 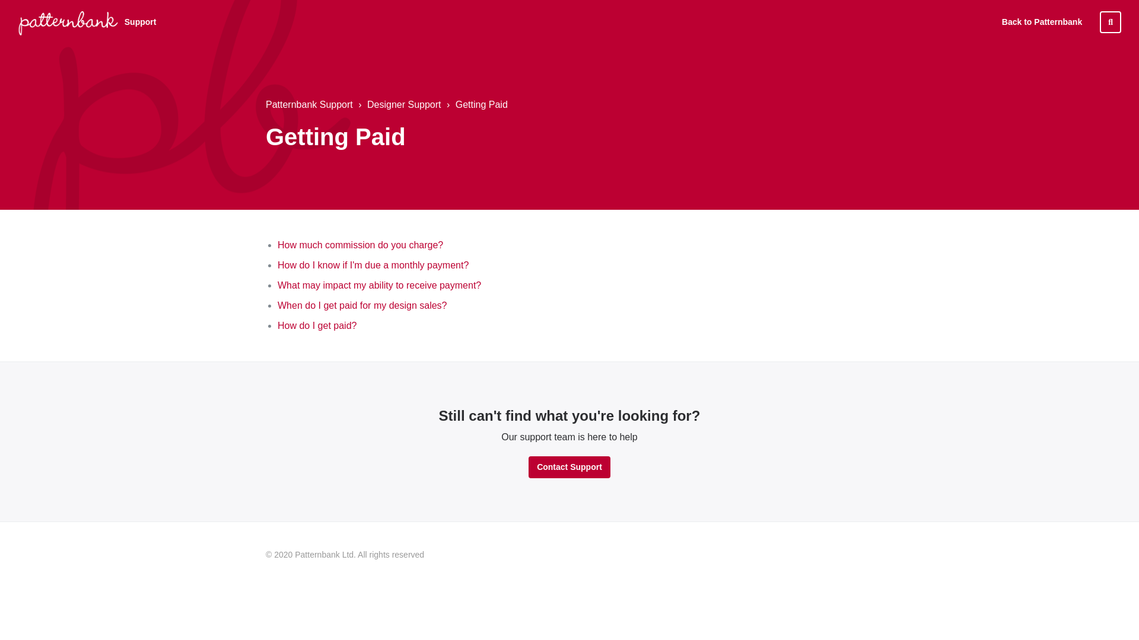 What do you see at coordinates (362, 305) in the screenshot?
I see `When do I get paid for my design sales?` at bounding box center [362, 305].